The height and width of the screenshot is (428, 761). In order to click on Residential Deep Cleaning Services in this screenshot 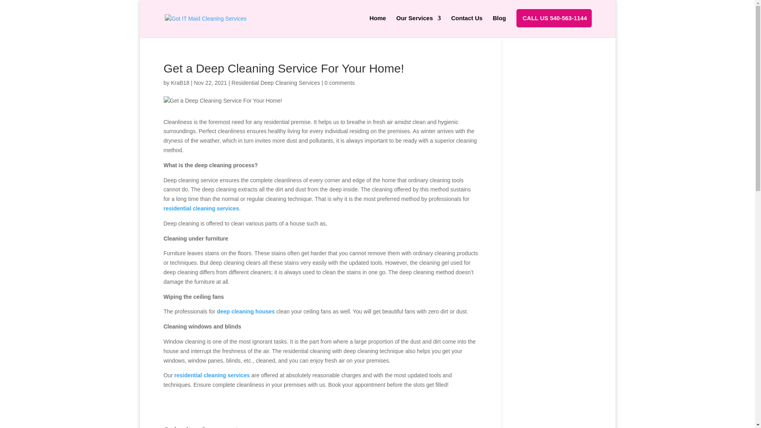, I will do `click(275, 82)`.